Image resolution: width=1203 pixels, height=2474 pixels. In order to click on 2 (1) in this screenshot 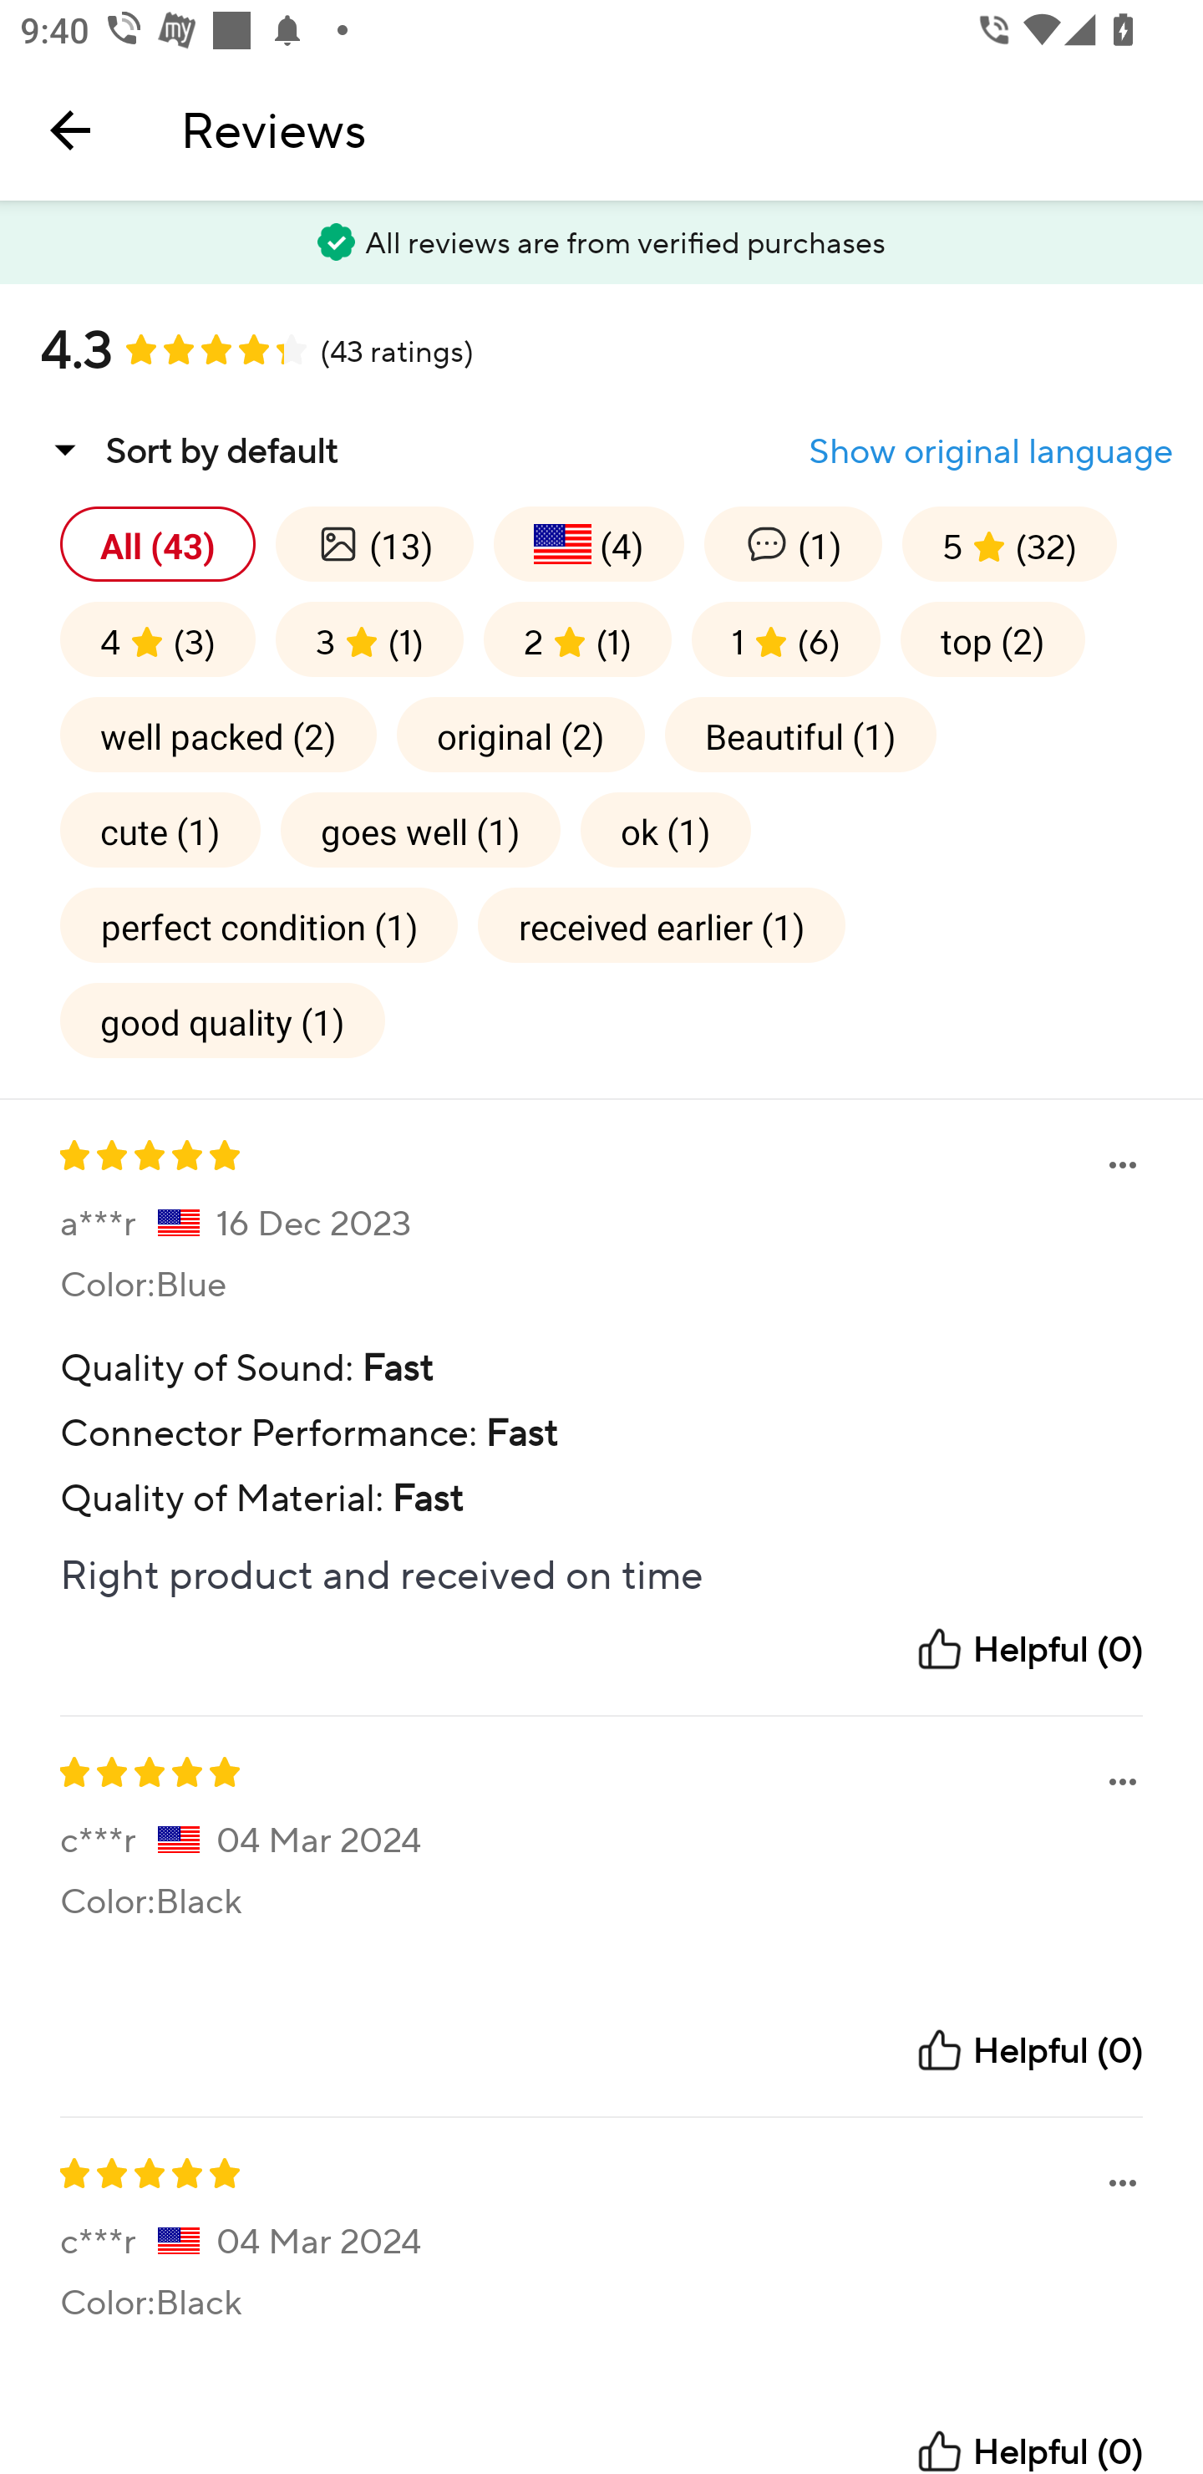, I will do `click(576, 639)`.